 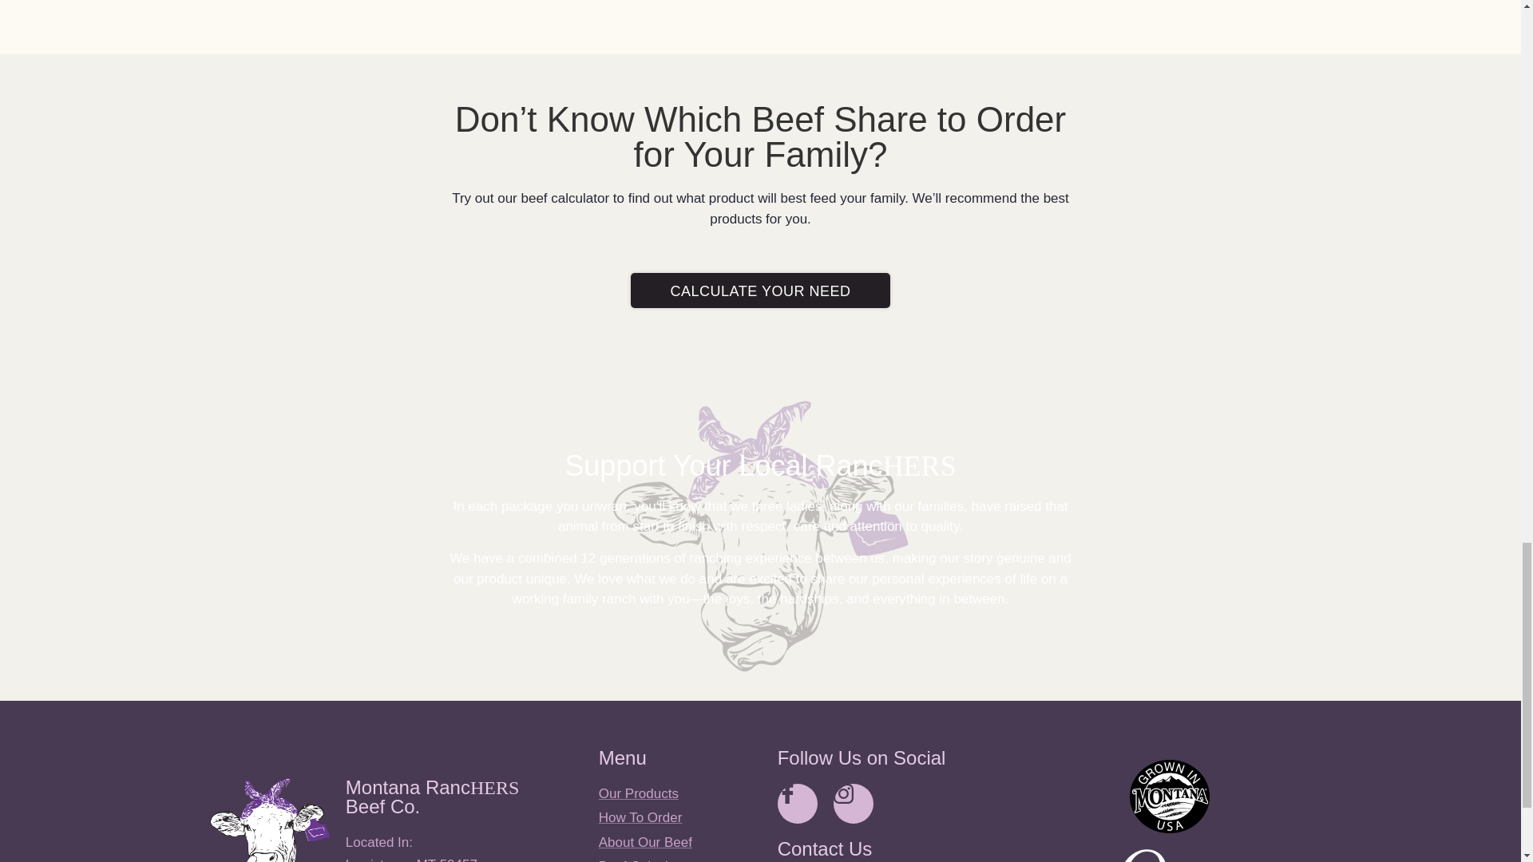 What do you see at coordinates (680, 817) in the screenshot?
I see `How To Order` at bounding box center [680, 817].